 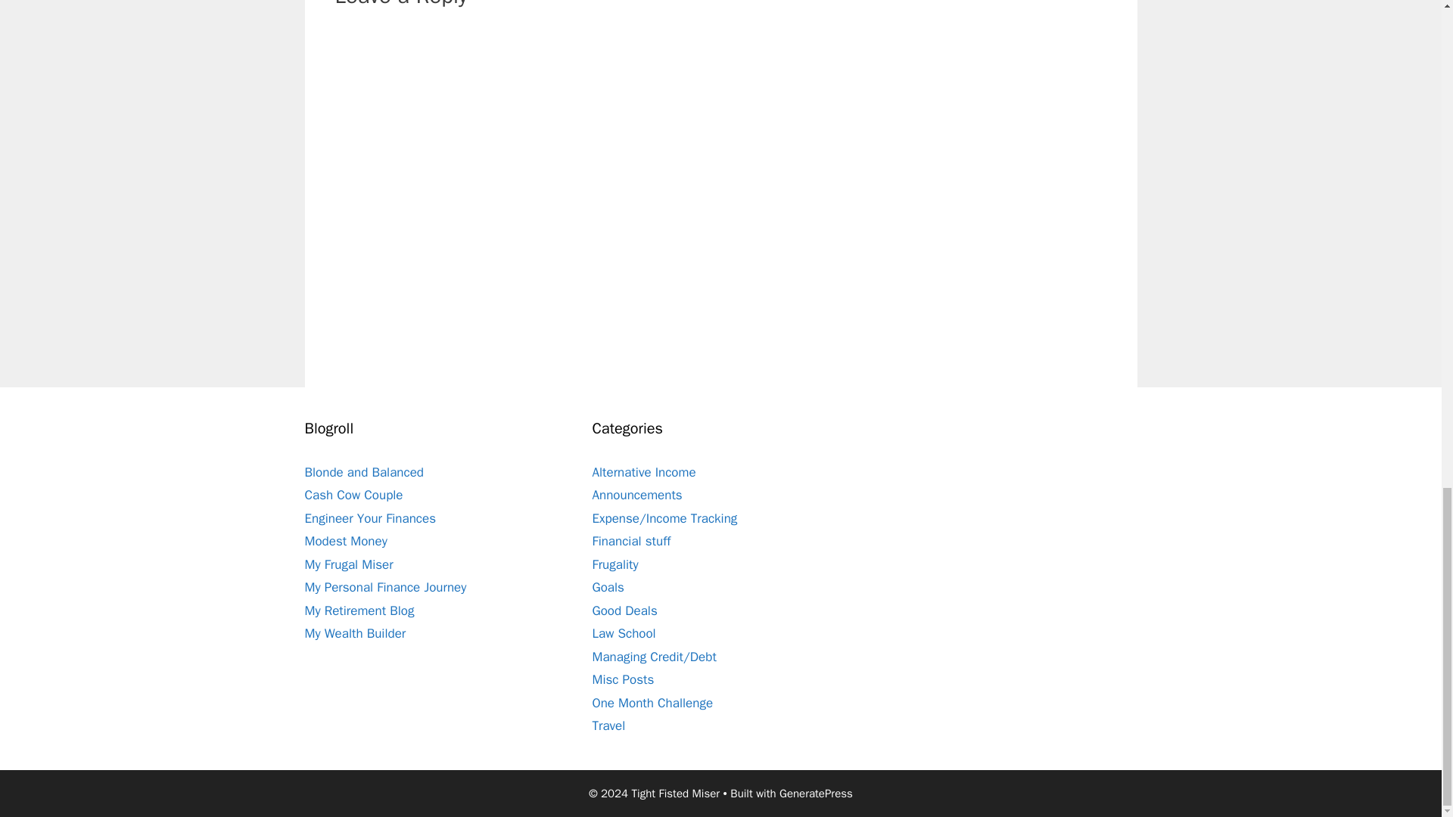 I want to click on My Frugal Miser, so click(x=348, y=564).